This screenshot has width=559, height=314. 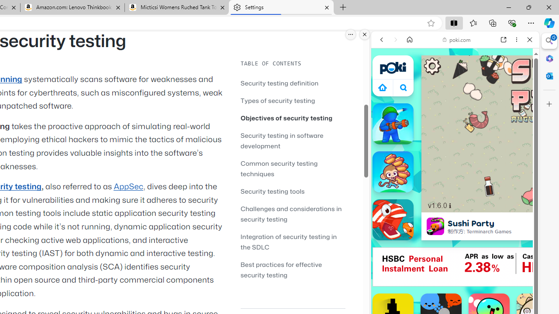 I want to click on Types of security testing, so click(x=293, y=100).